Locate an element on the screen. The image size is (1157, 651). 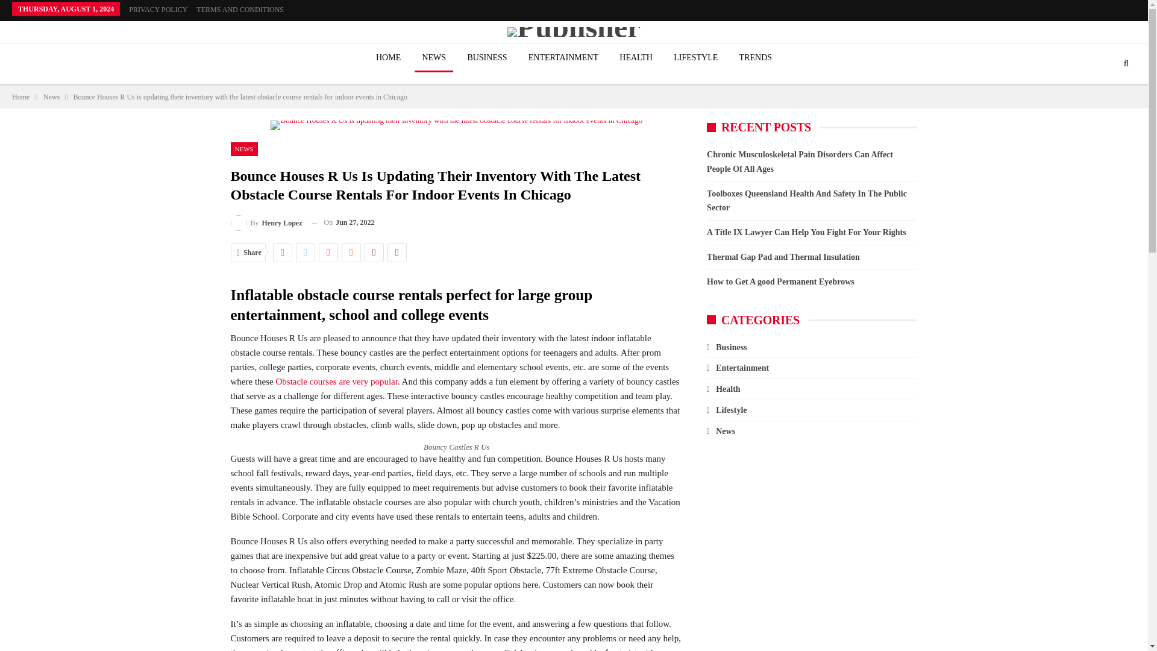
Home is located at coordinates (20, 96).